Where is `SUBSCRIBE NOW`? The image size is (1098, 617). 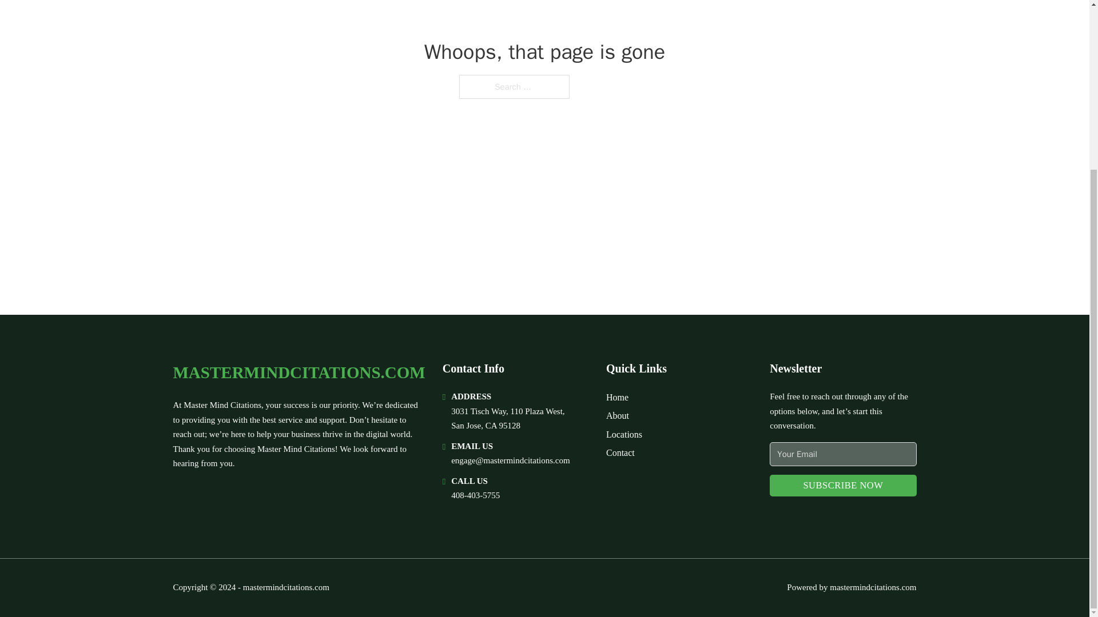
SUBSCRIBE NOW is located at coordinates (842, 486).